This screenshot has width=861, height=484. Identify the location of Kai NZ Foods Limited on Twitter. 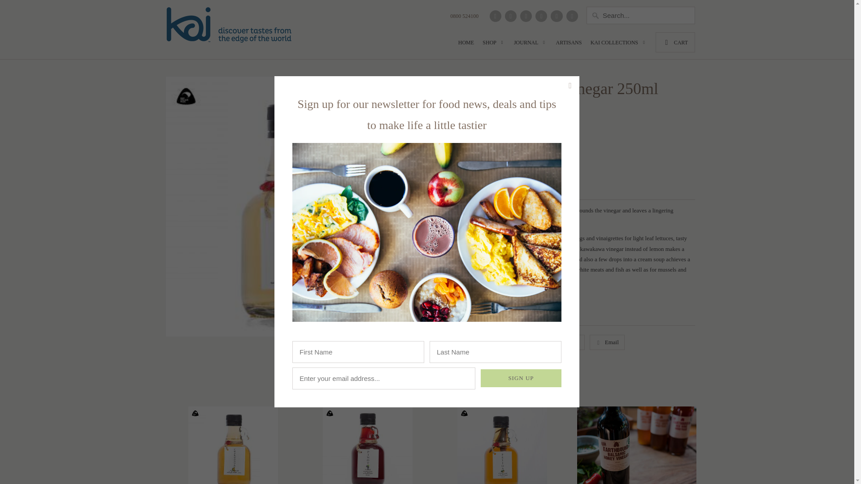
(495, 16).